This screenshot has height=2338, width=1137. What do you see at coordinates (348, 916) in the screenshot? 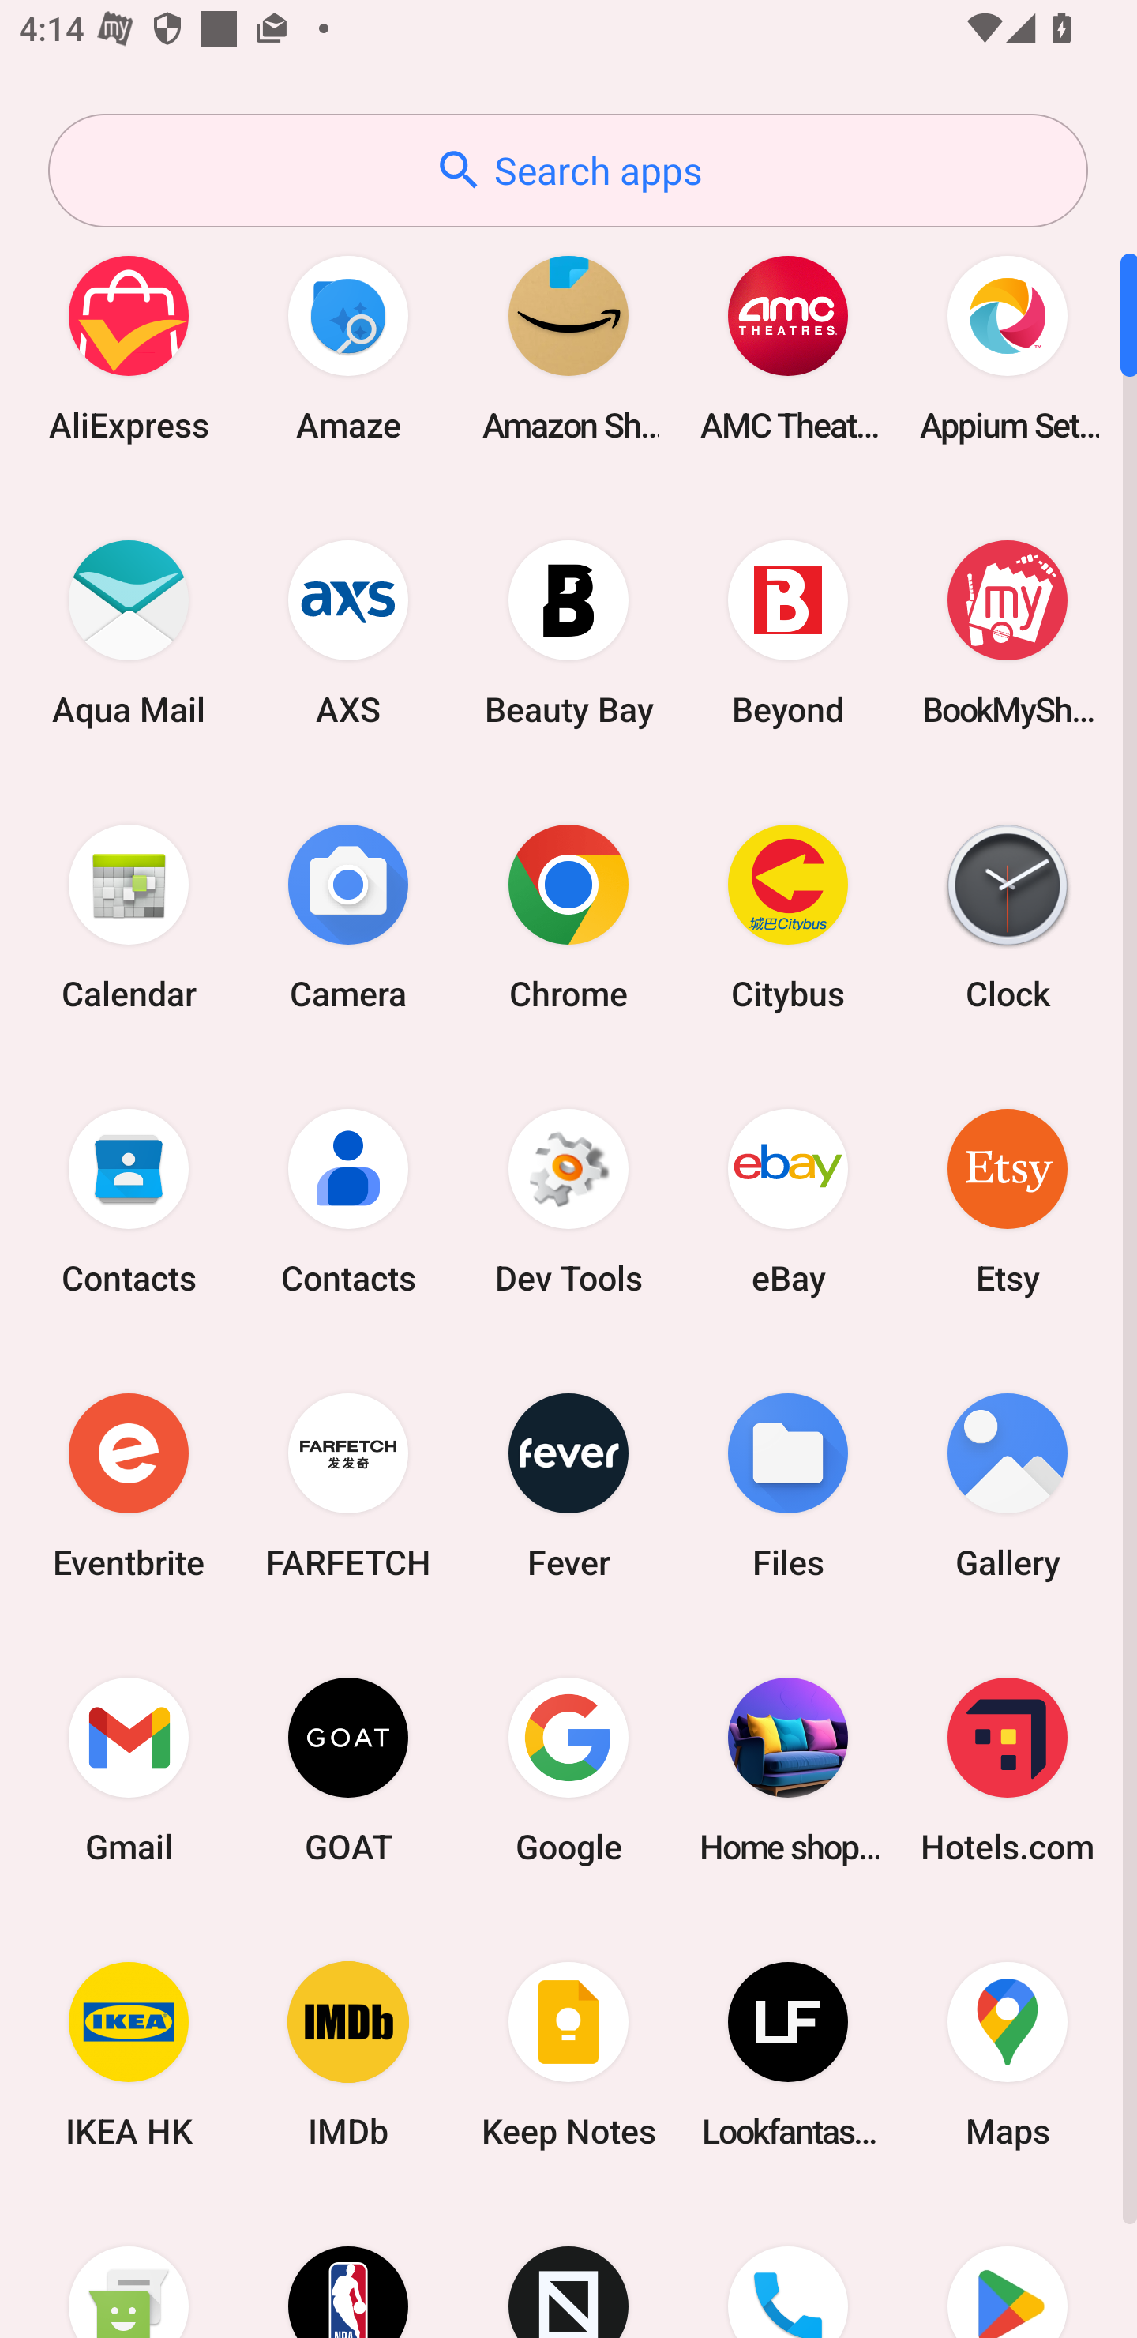
I see `Camera` at bounding box center [348, 916].